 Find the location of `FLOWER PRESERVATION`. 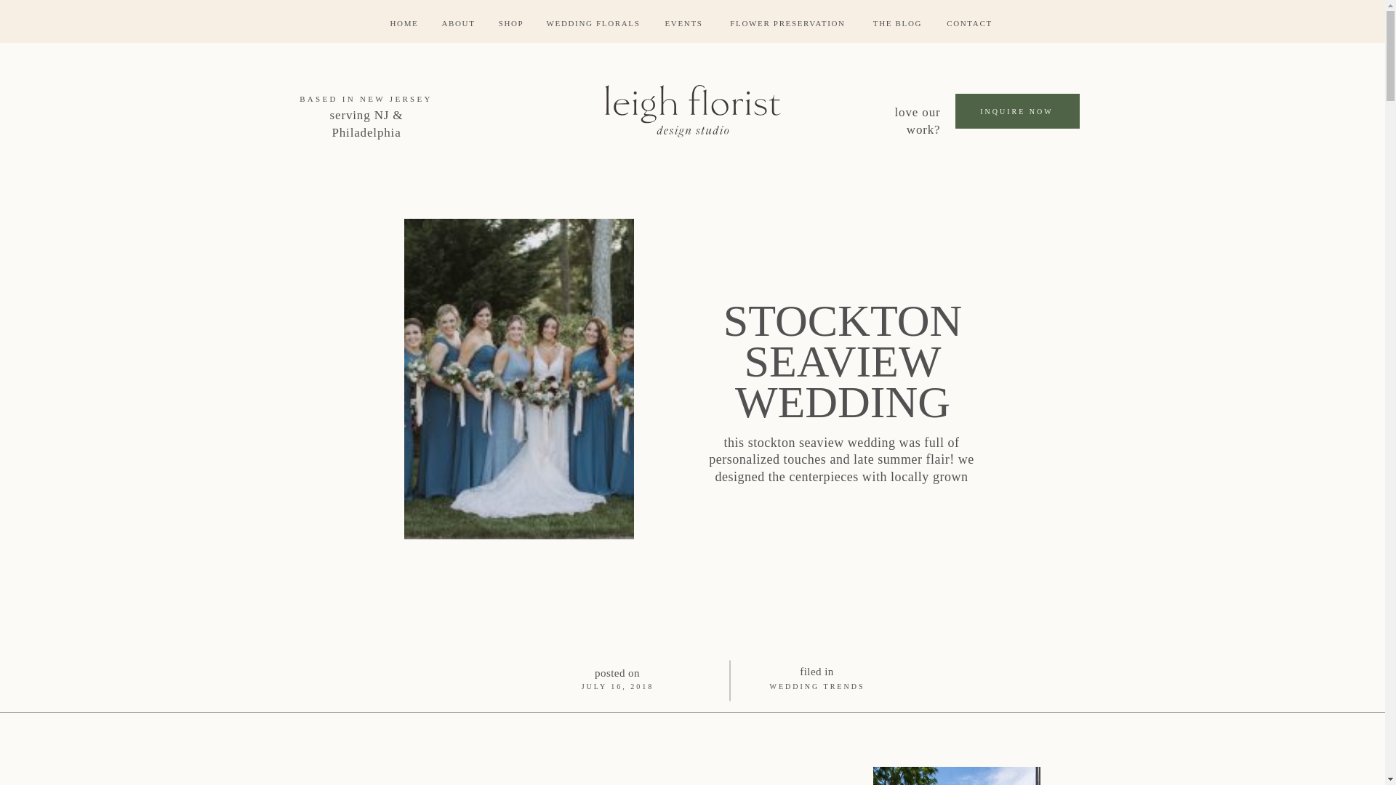

FLOWER PRESERVATION is located at coordinates (787, 23).